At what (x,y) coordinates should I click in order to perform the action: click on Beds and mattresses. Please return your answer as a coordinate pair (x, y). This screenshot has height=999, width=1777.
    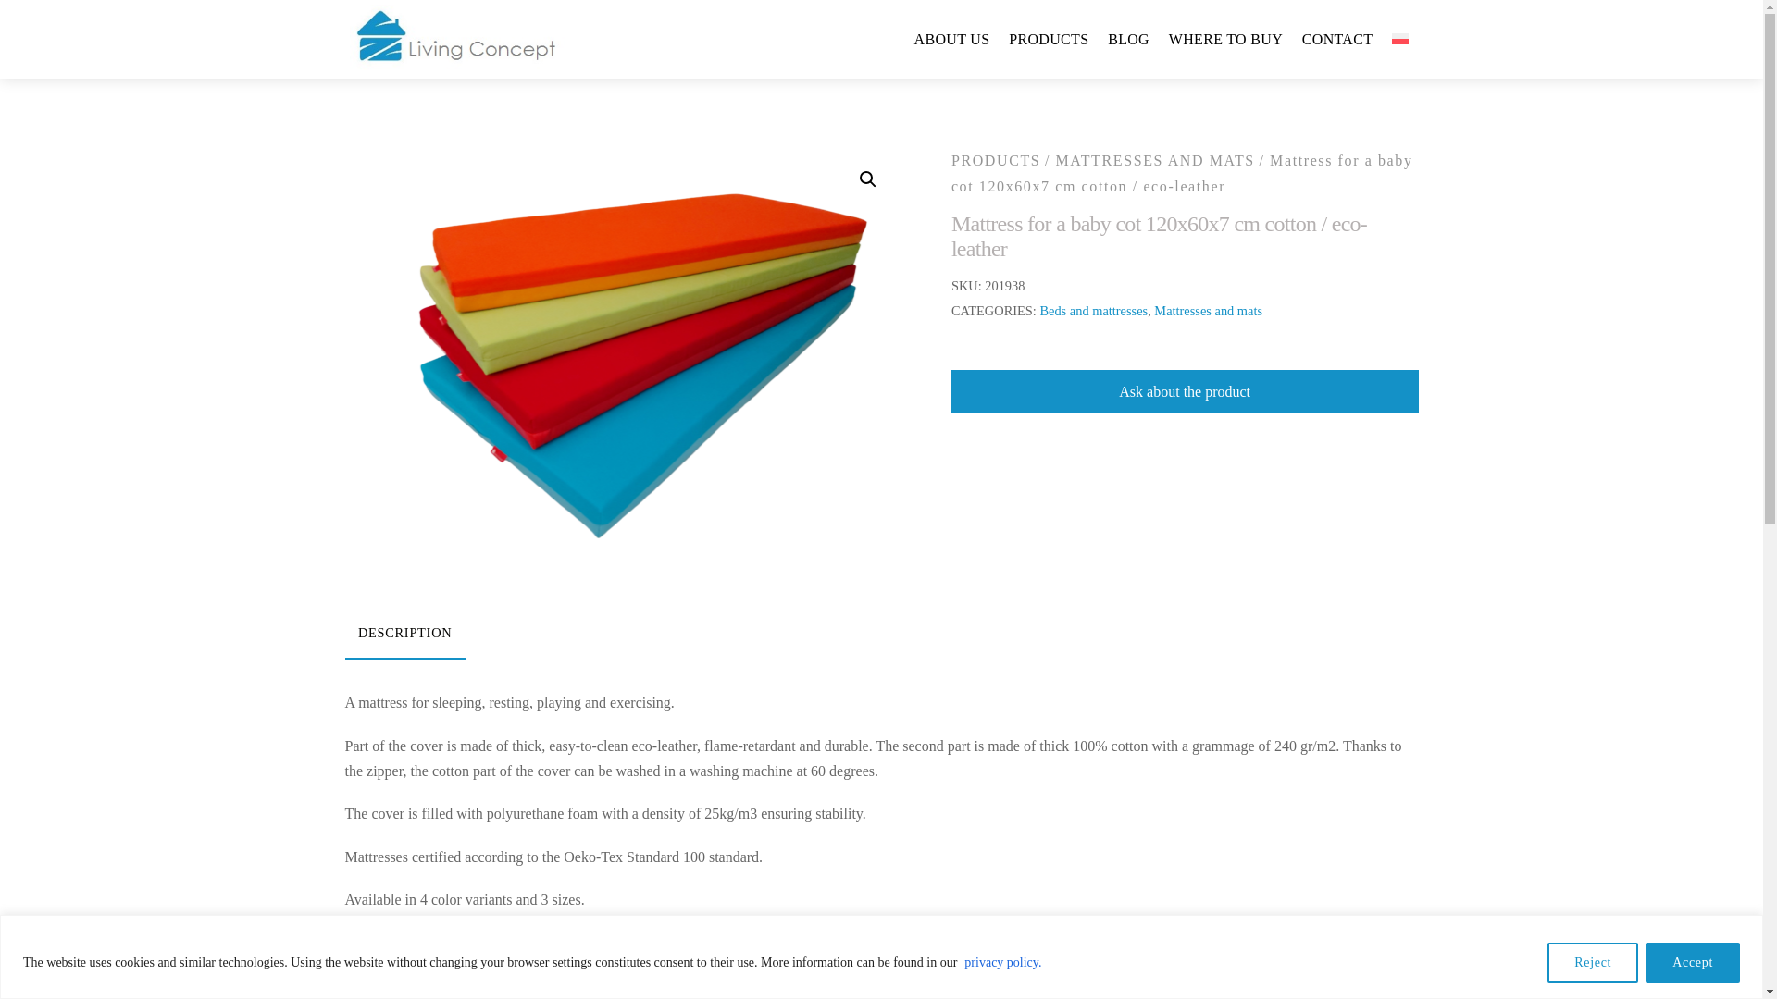
    Looking at the image, I should click on (1094, 311).